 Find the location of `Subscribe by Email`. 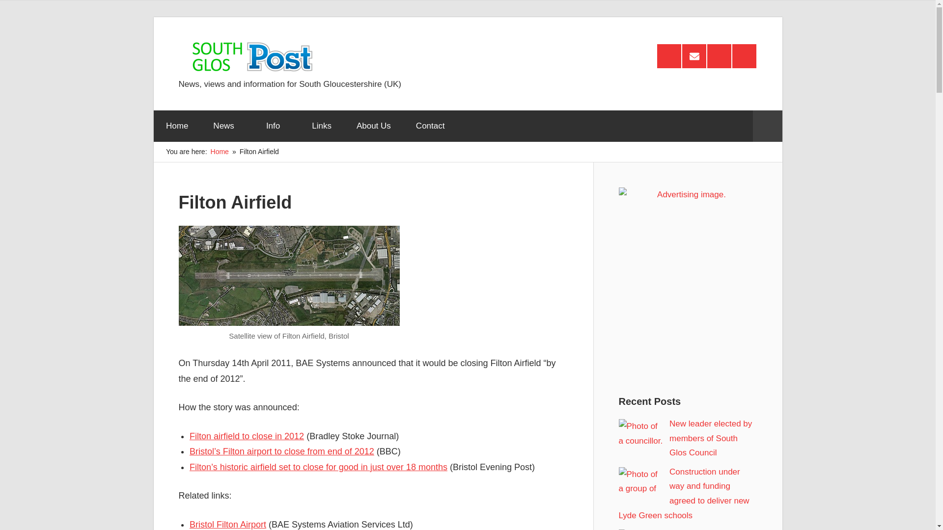

Subscribe by Email is located at coordinates (694, 56).